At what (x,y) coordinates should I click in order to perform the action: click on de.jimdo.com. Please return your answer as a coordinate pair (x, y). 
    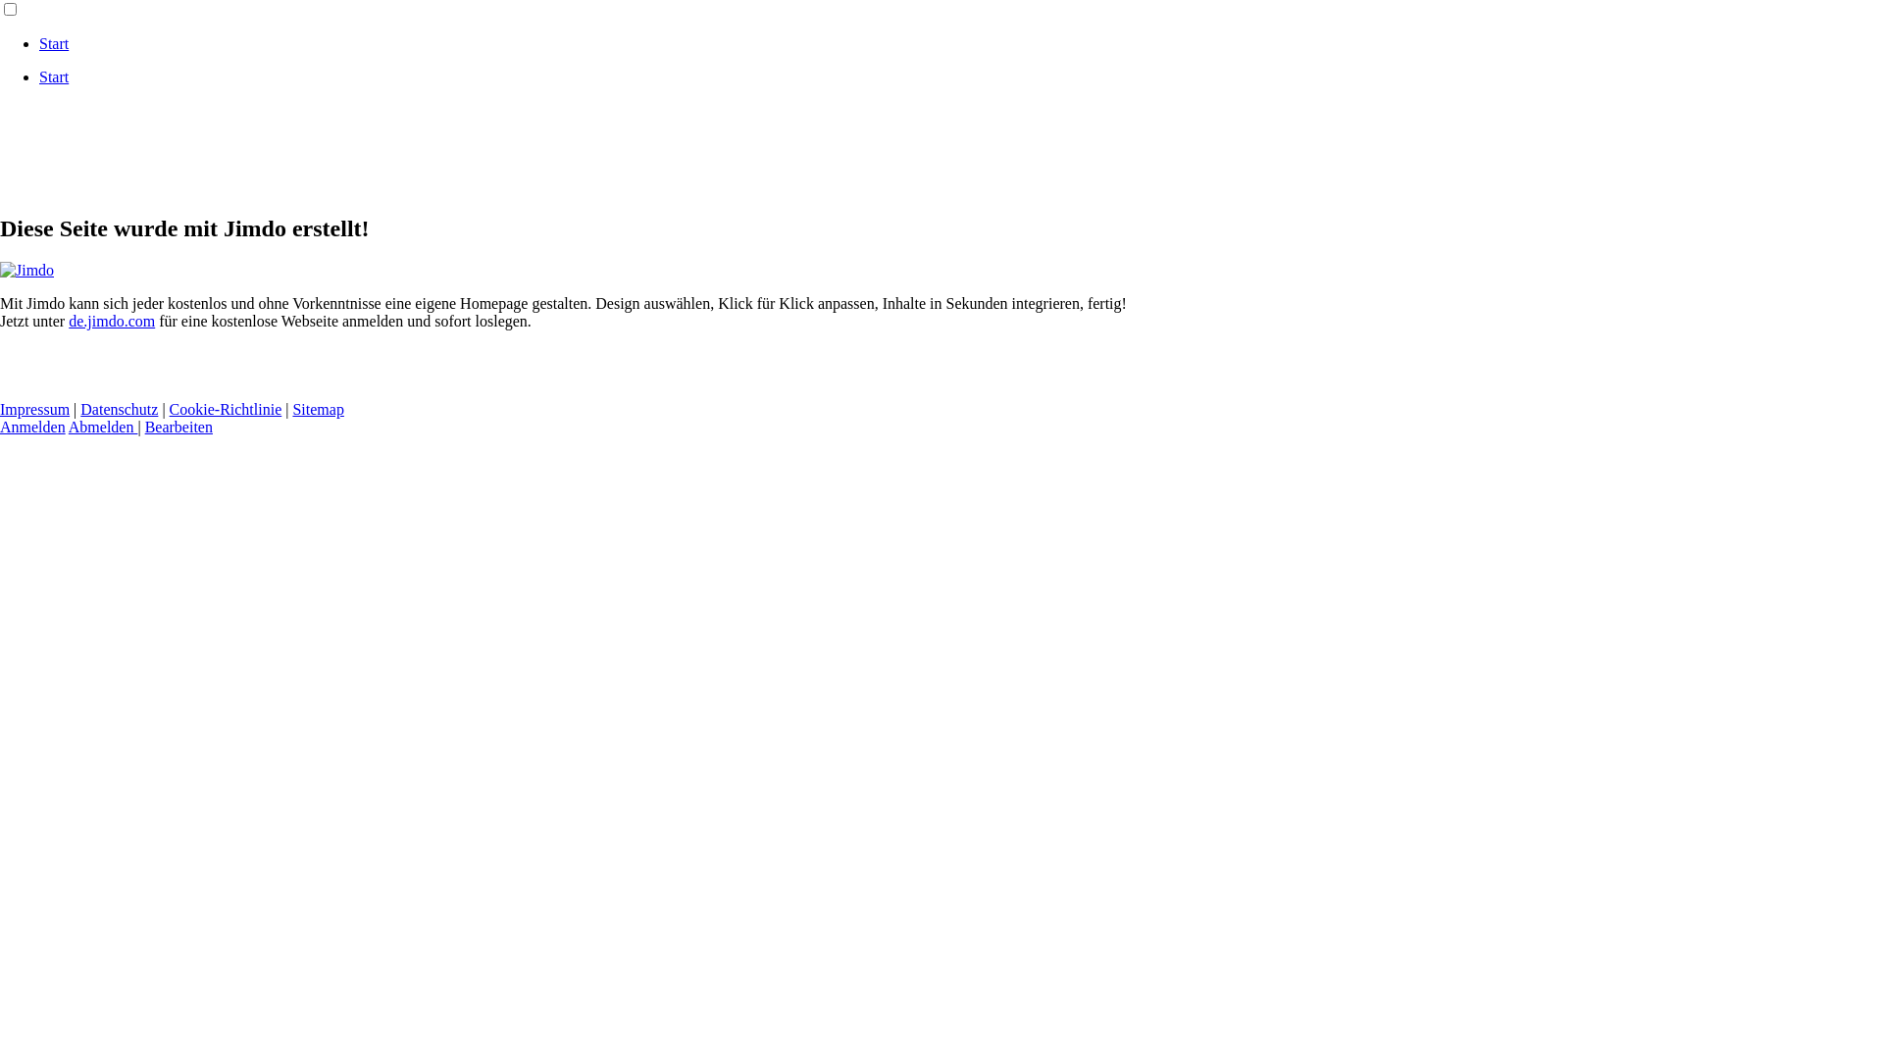
    Looking at the image, I should click on (112, 322).